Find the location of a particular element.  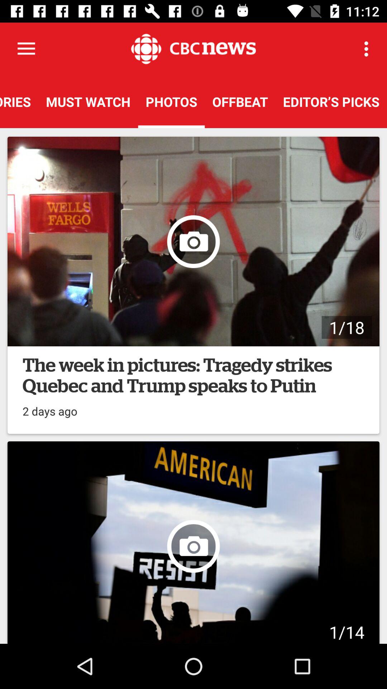

select the item next to must watch is located at coordinates (19, 102).